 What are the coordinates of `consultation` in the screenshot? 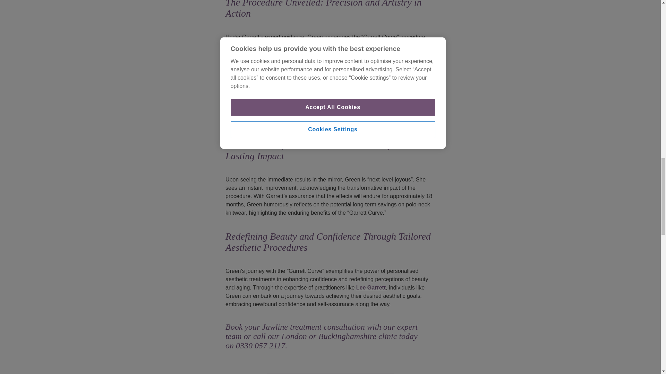 It's located at (344, 327).